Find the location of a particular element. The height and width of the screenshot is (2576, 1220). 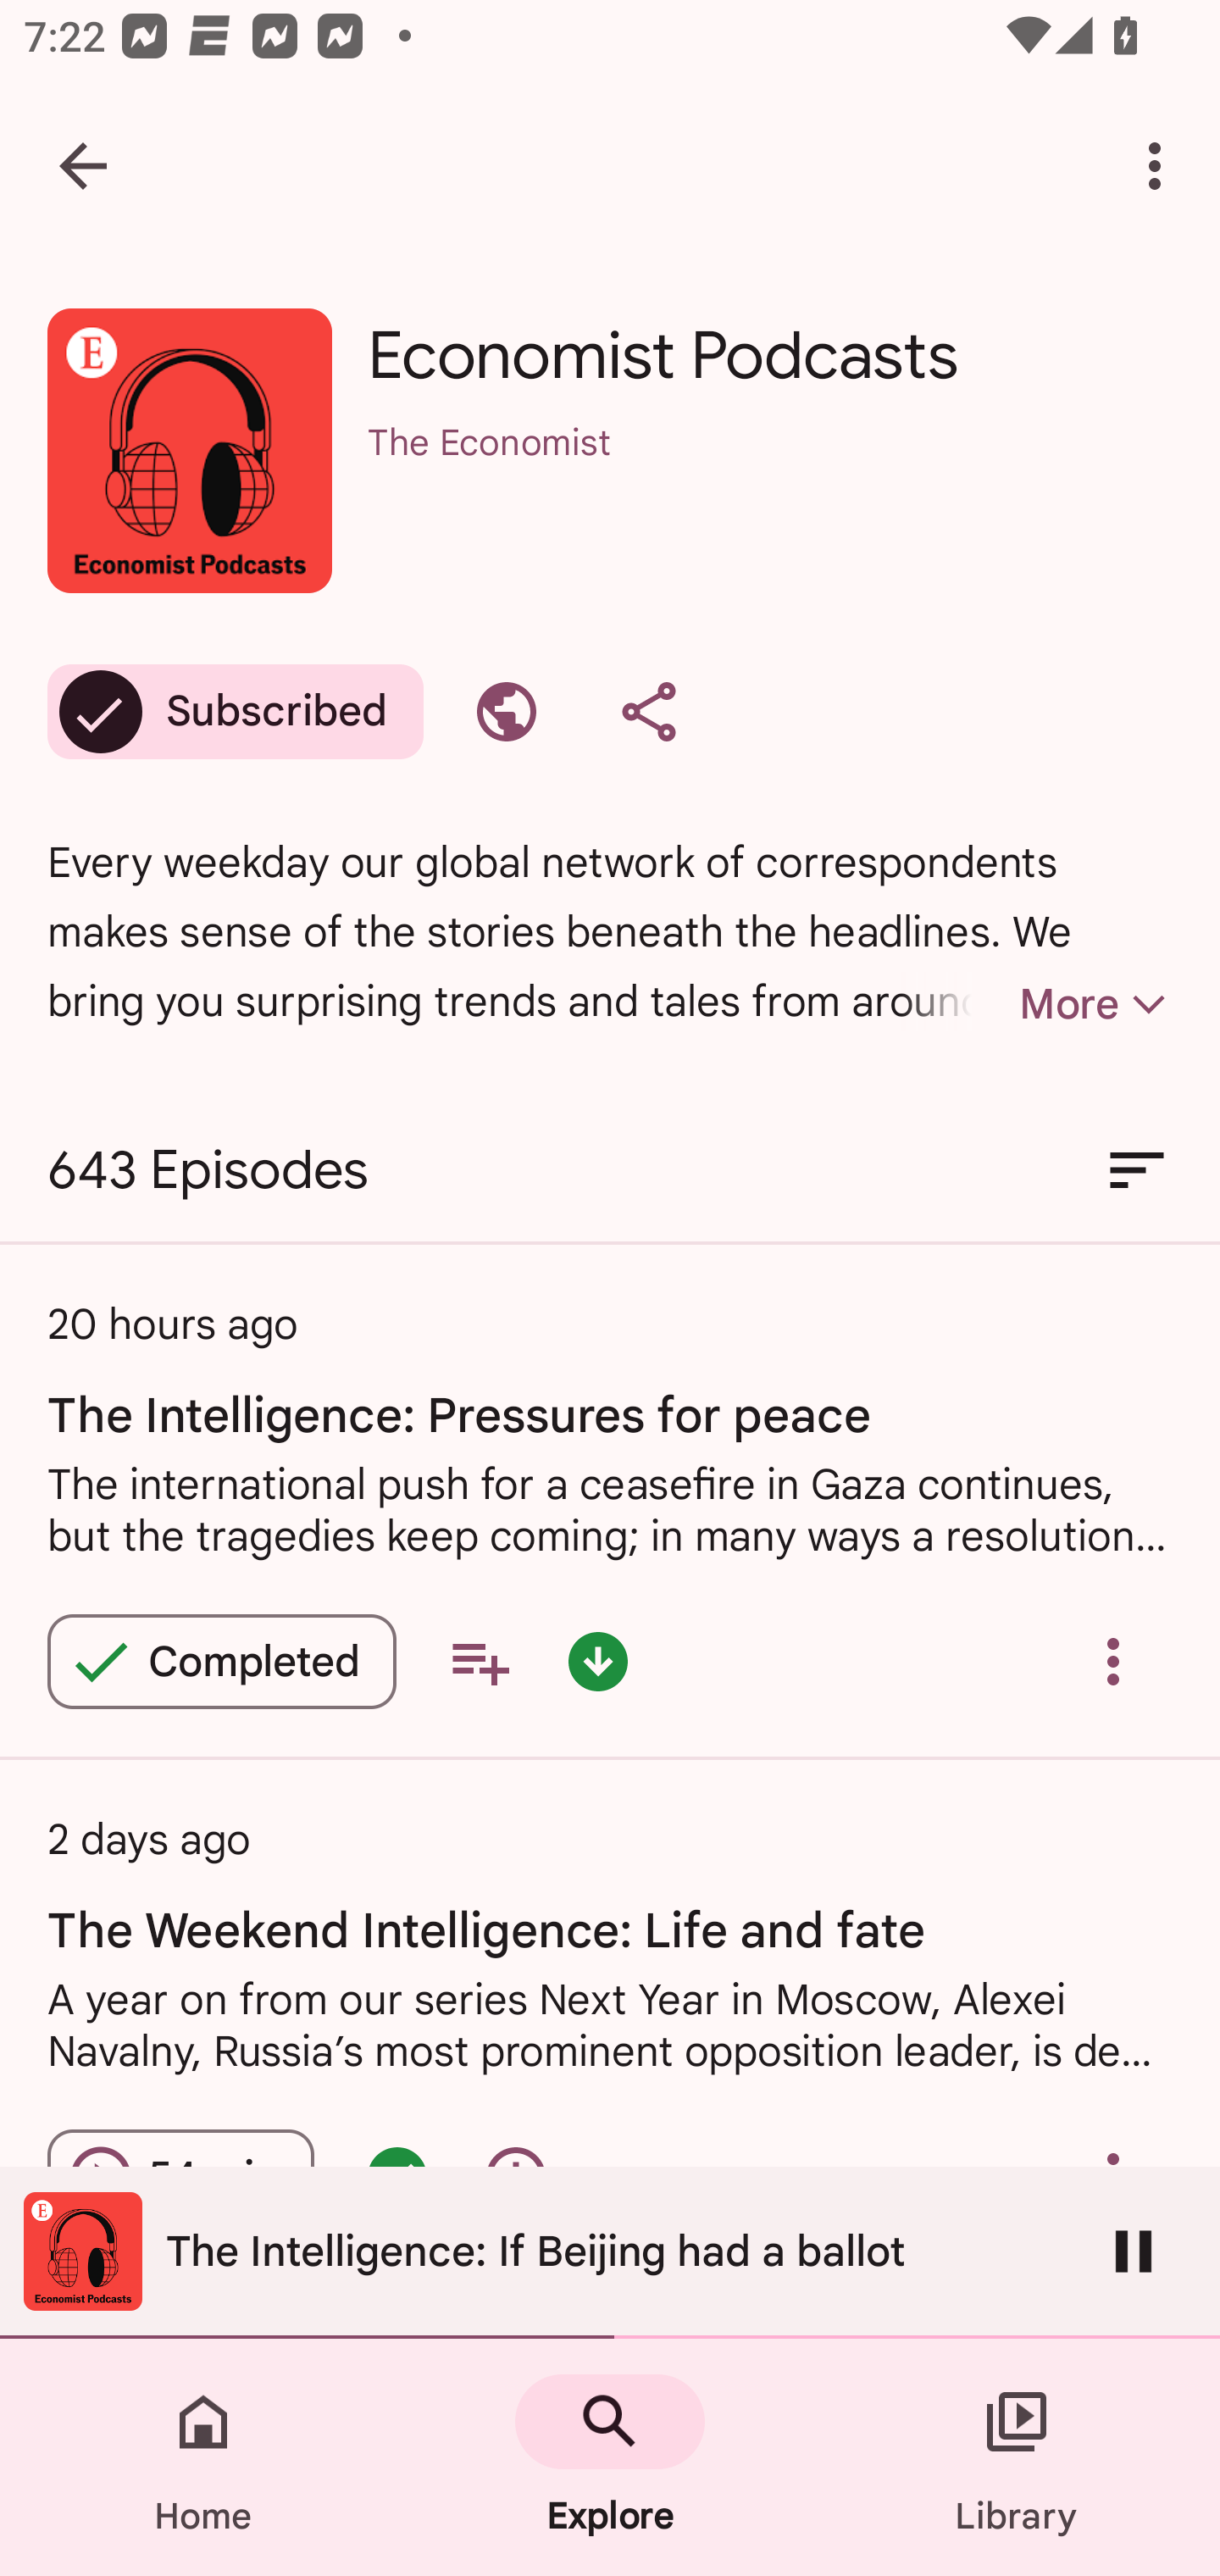

Visit website is located at coordinates (507, 712).